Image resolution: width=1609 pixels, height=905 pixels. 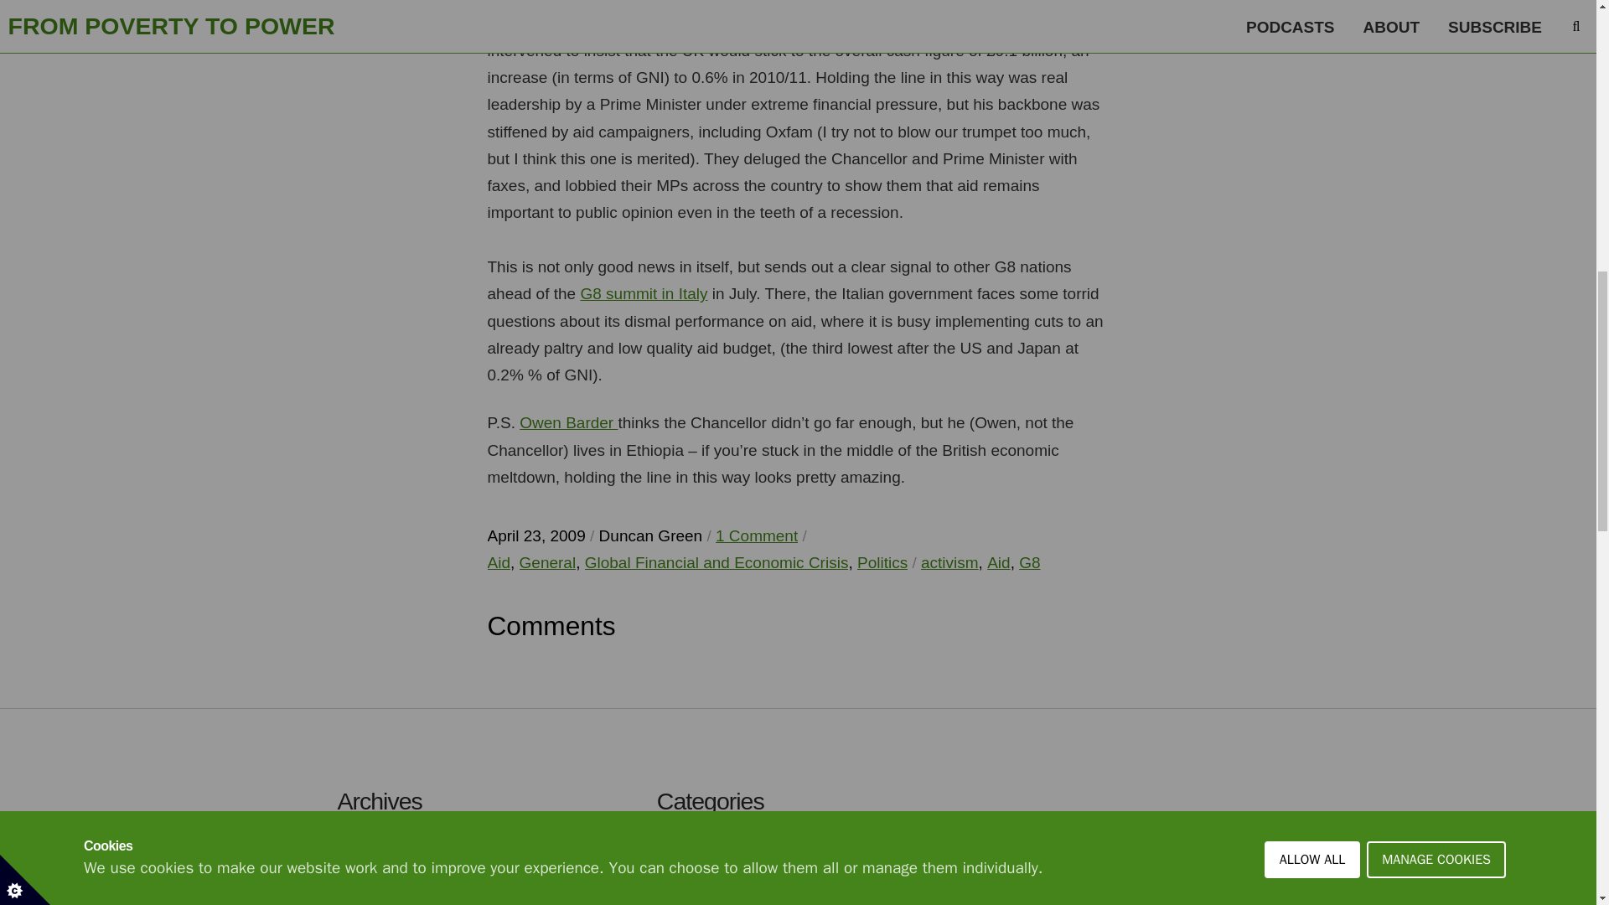 I want to click on MANAGE COOKIES, so click(x=1436, y=3).